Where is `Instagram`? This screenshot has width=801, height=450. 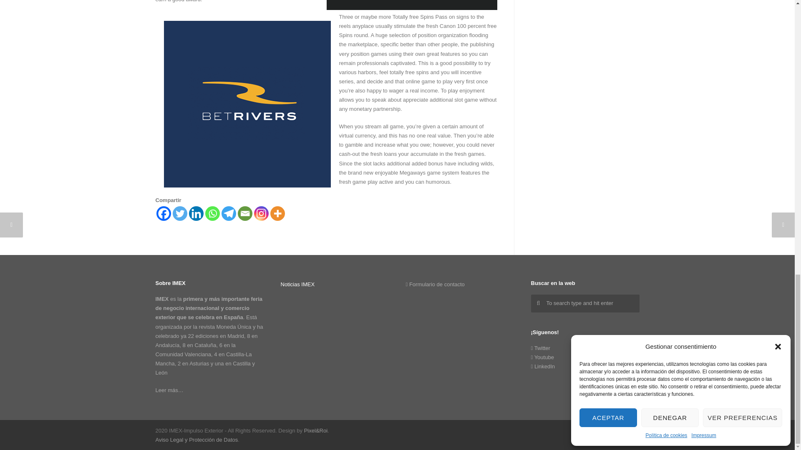 Instagram is located at coordinates (261, 213).